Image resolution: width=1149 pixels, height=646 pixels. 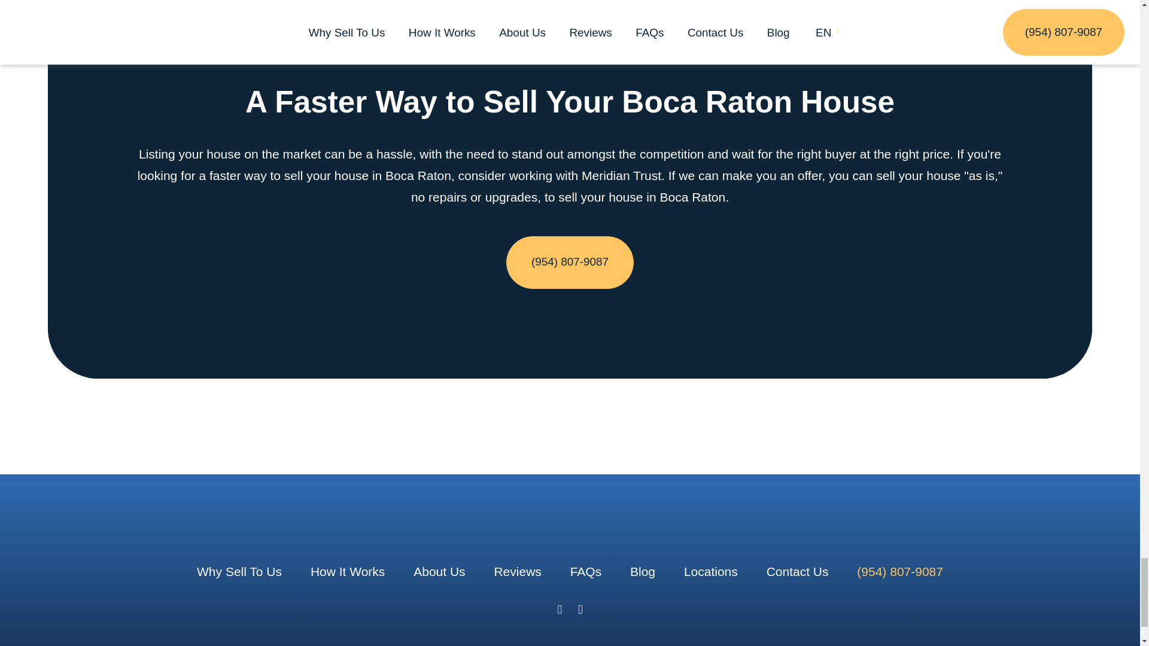 I want to click on About Us, so click(x=439, y=571).